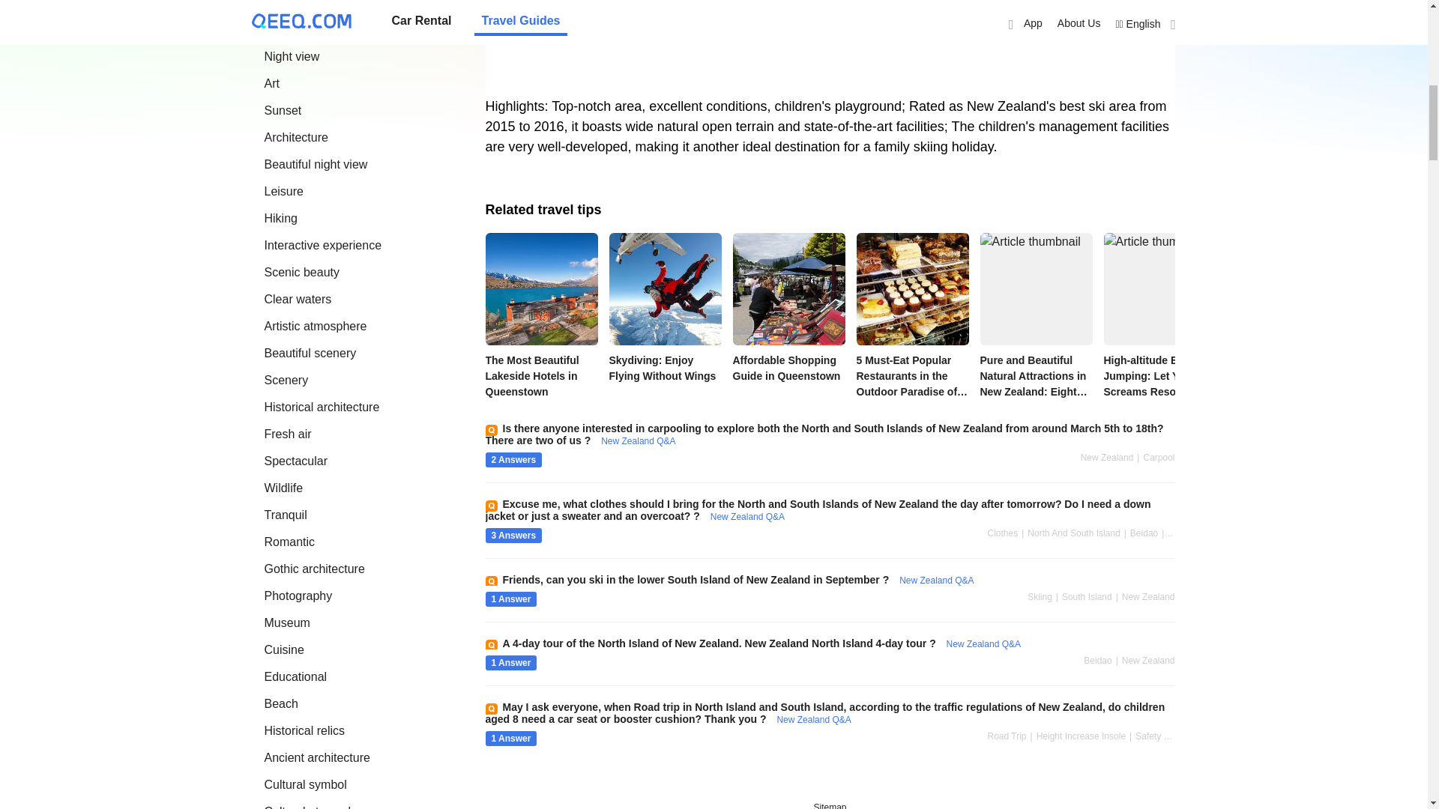 Image resolution: width=1439 pixels, height=809 pixels. I want to click on Architecture, so click(295, 137).